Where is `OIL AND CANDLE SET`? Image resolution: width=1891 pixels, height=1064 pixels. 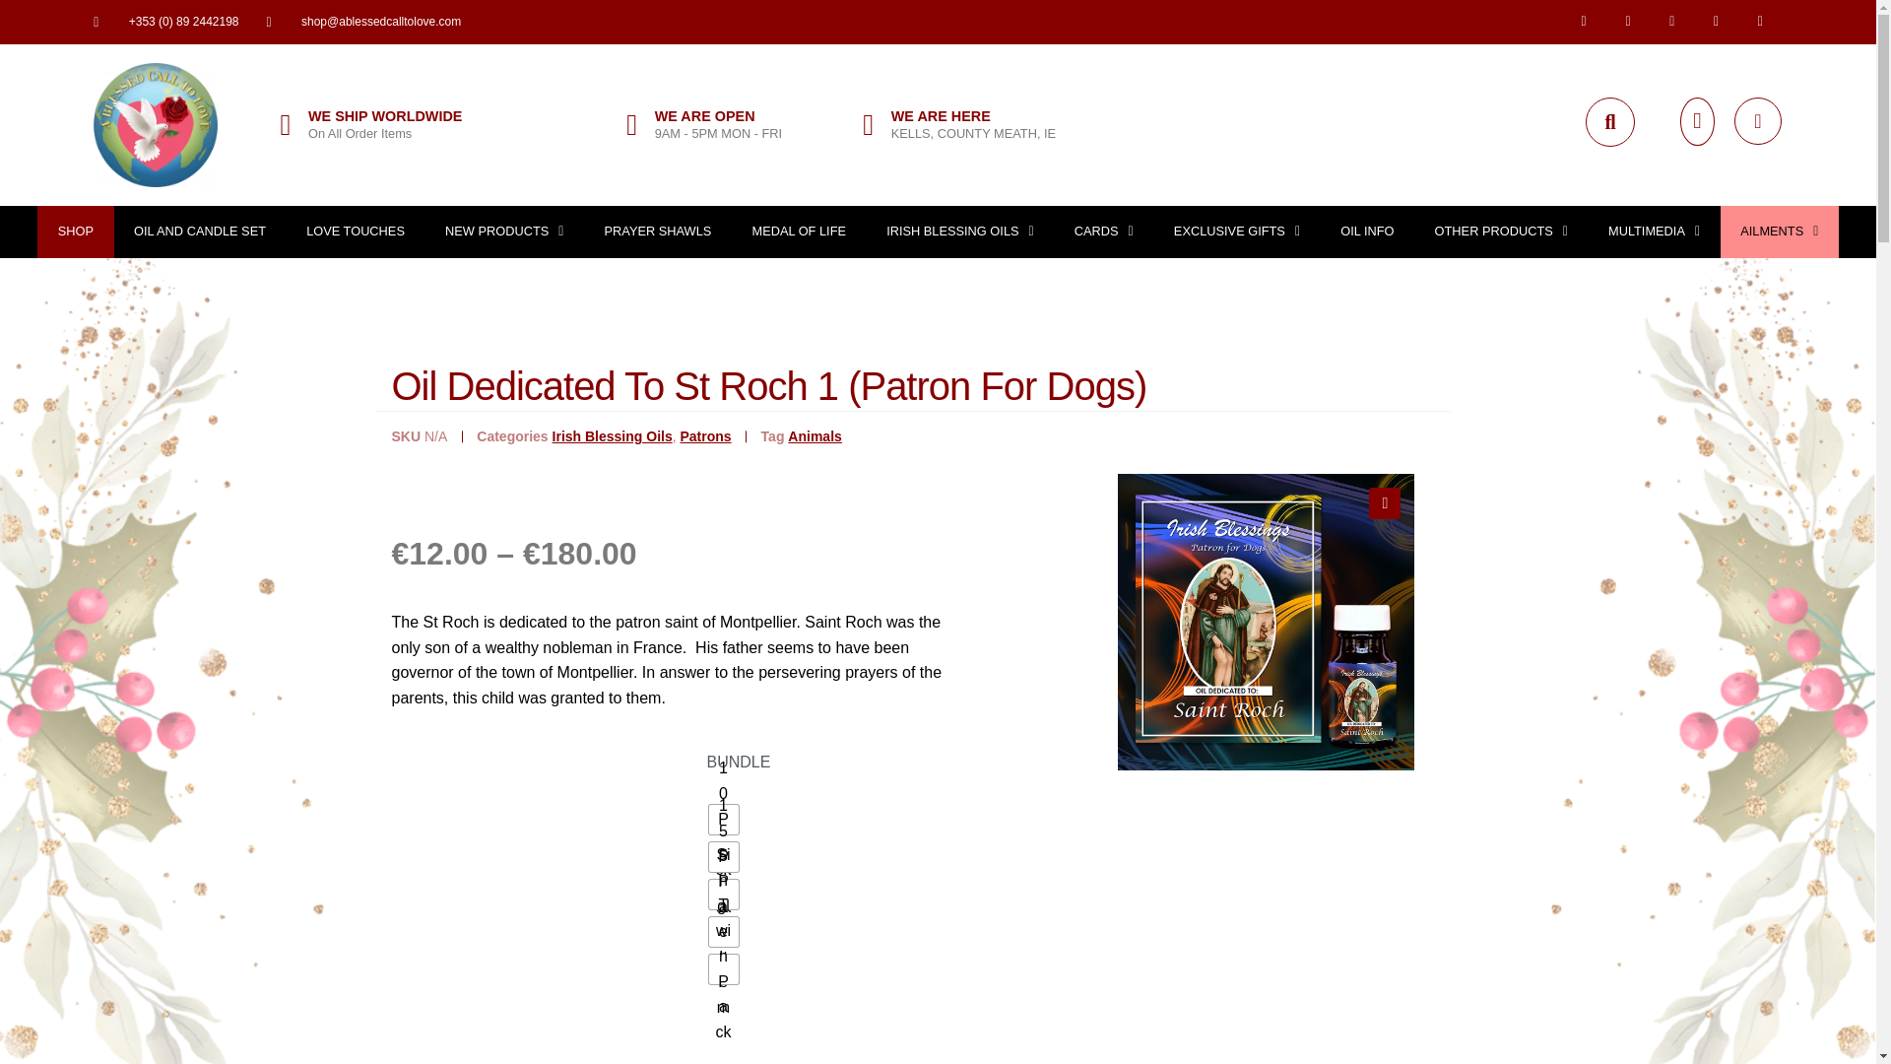 OIL AND CANDLE SET is located at coordinates (200, 233).